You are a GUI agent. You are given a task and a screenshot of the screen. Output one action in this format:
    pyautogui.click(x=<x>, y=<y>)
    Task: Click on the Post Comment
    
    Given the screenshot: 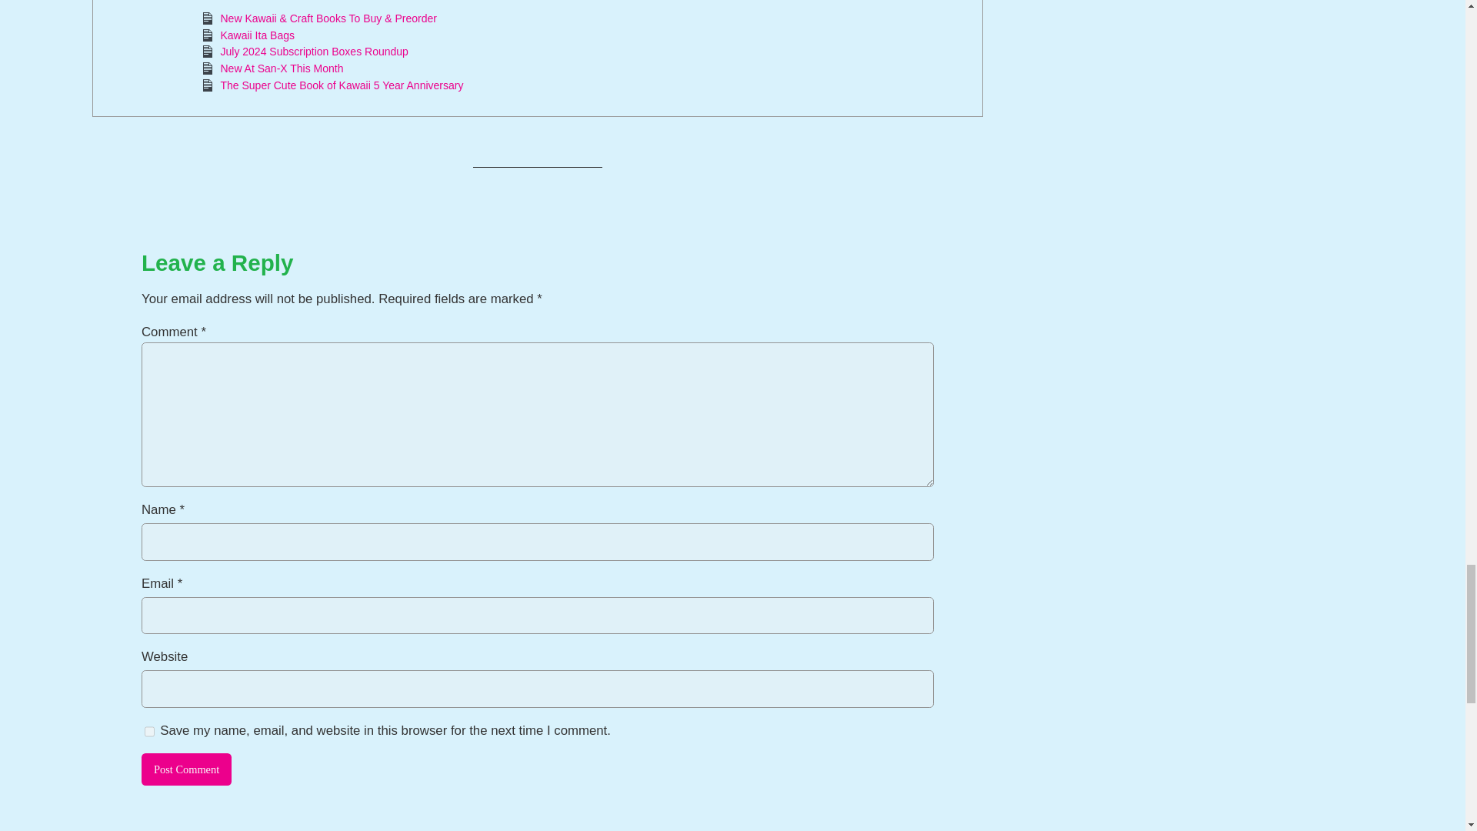 What is the action you would take?
    pyautogui.click(x=186, y=769)
    